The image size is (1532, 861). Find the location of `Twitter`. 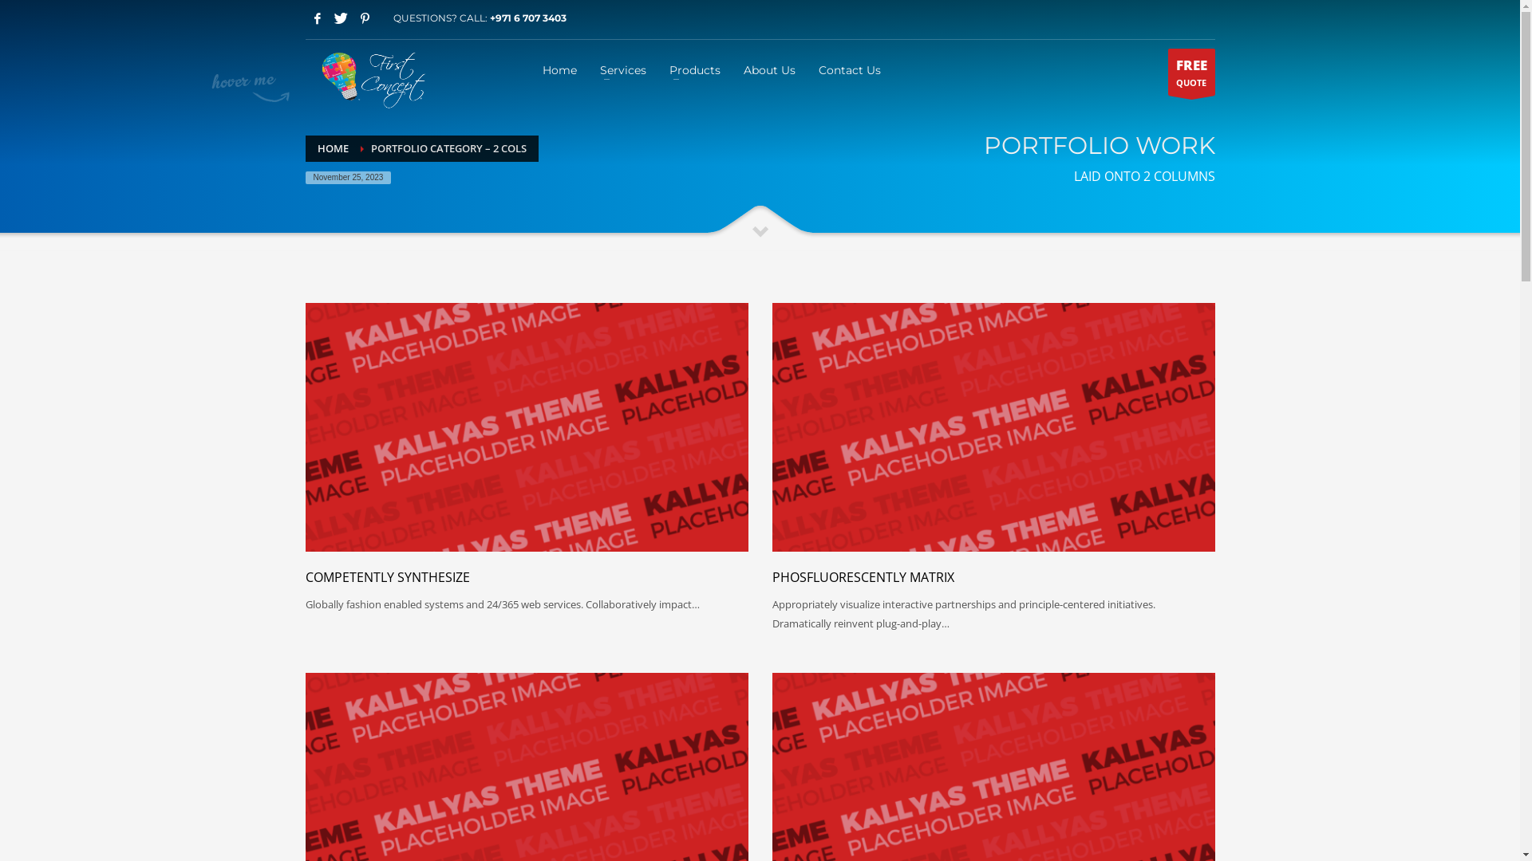

Twitter is located at coordinates (341, 18).